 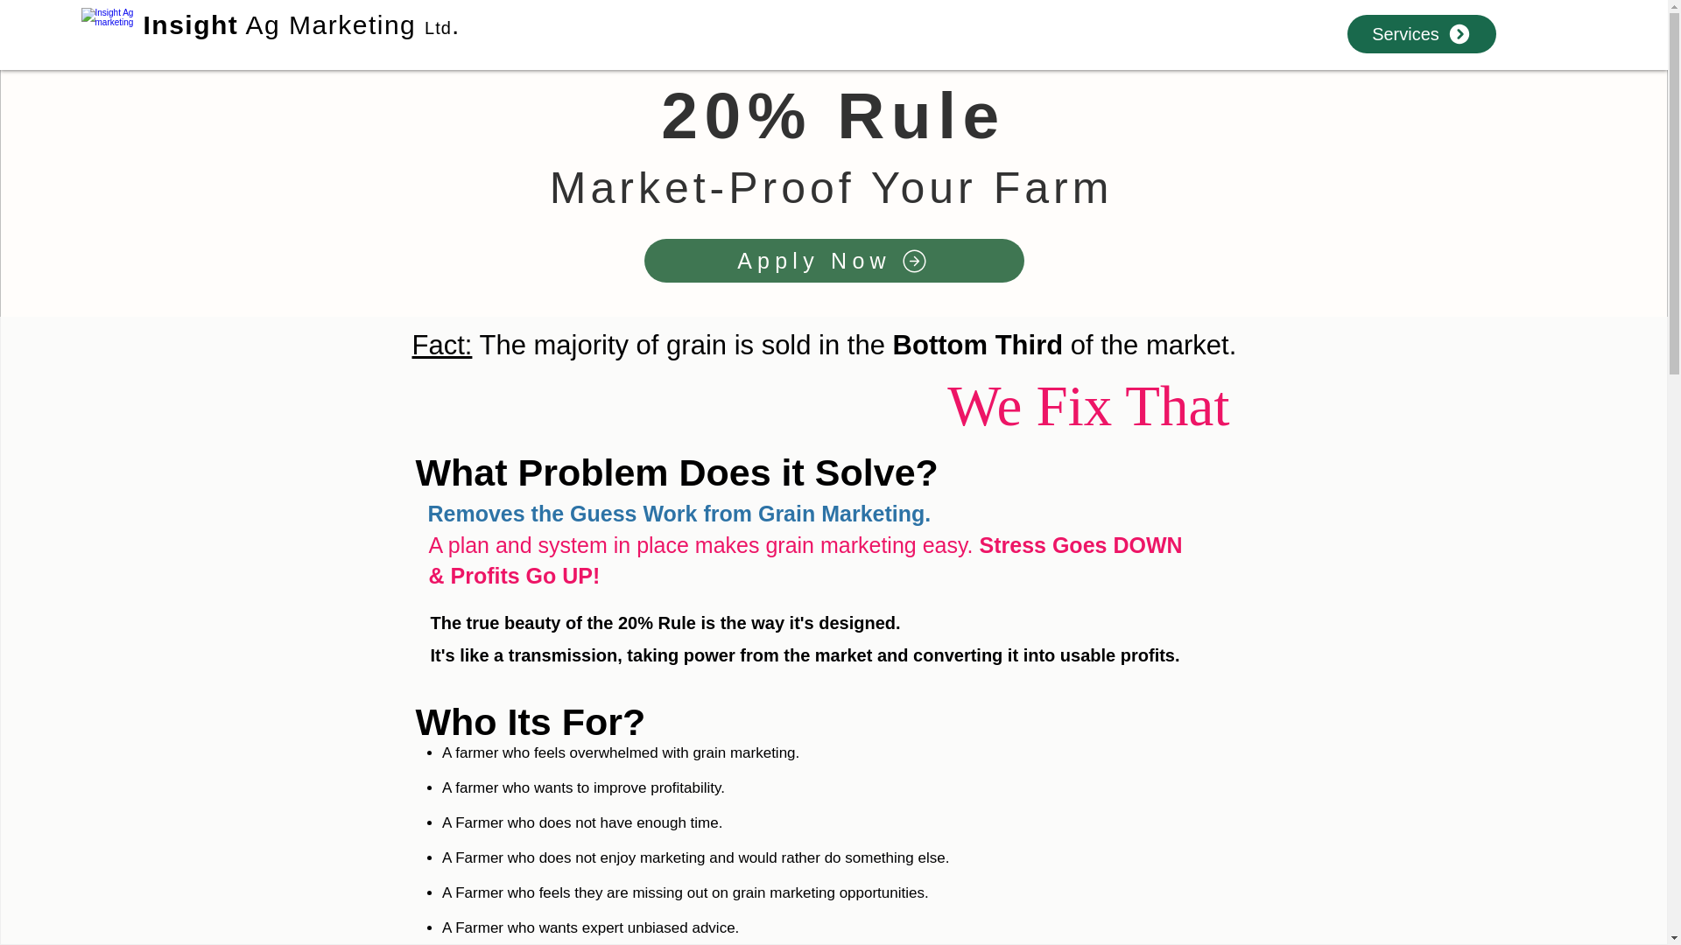 What do you see at coordinates (833, 261) in the screenshot?
I see `Apply Now` at bounding box center [833, 261].